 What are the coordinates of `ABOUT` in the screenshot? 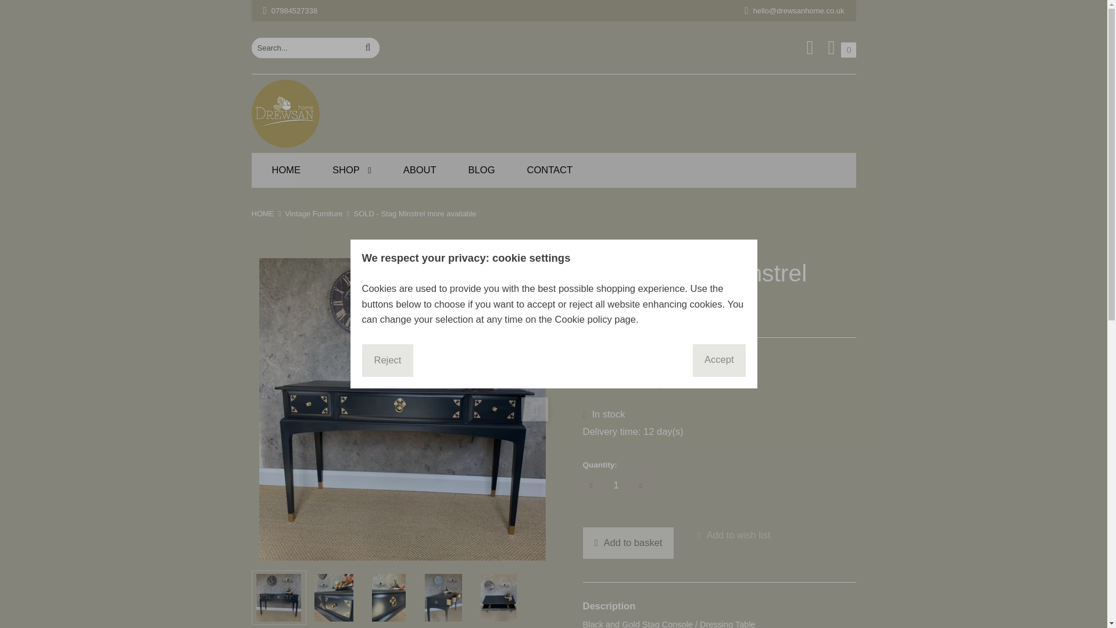 It's located at (616, 485).